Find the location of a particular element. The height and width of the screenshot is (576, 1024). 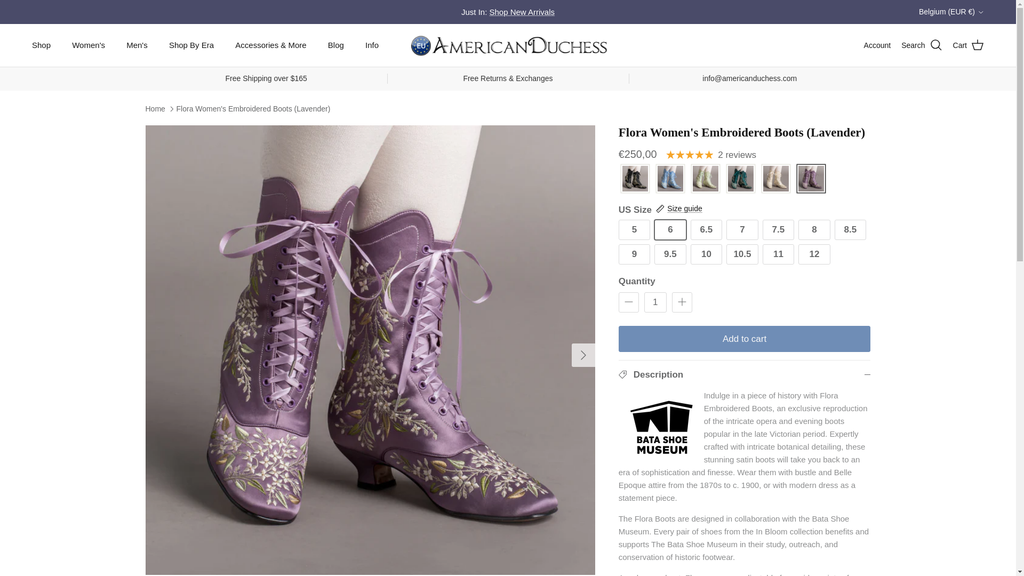

Account is located at coordinates (877, 45).